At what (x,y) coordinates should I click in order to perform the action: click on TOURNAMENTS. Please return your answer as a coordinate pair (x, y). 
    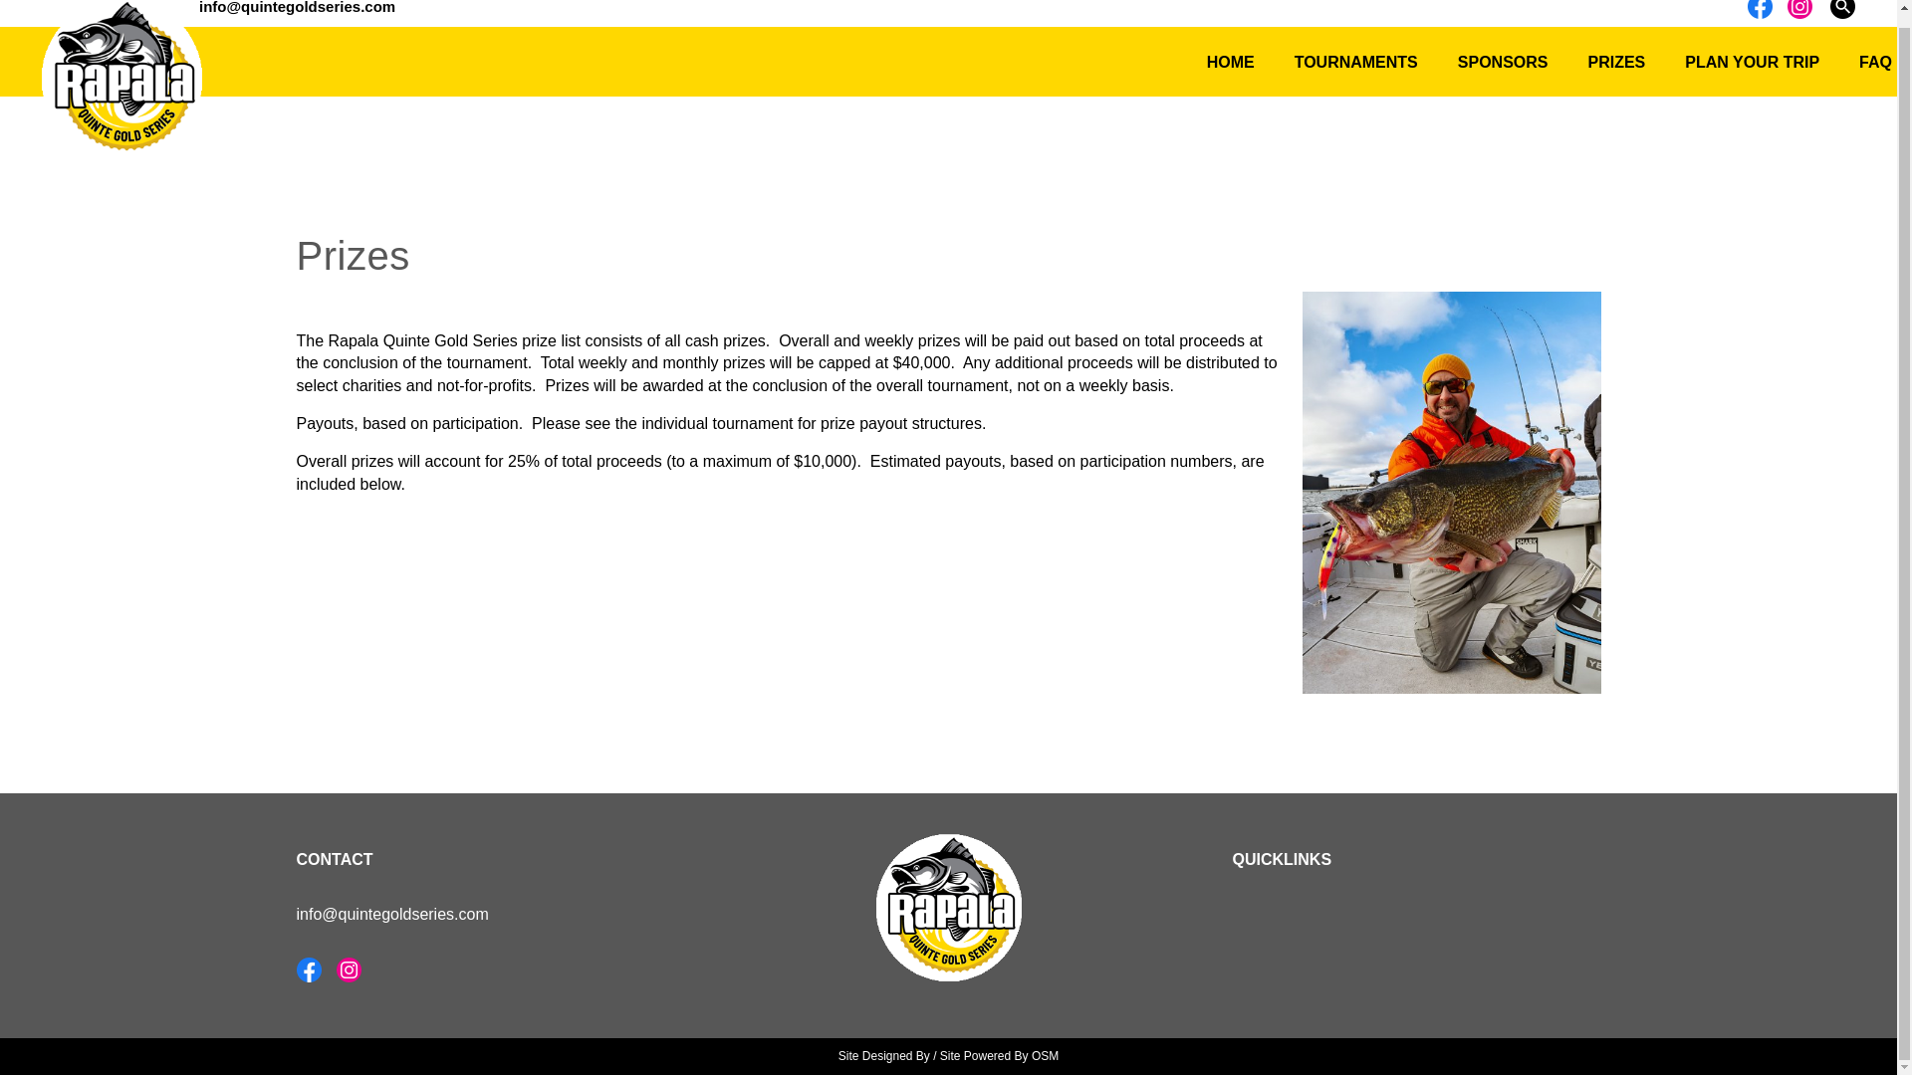
    Looking at the image, I should click on (1356, 62).